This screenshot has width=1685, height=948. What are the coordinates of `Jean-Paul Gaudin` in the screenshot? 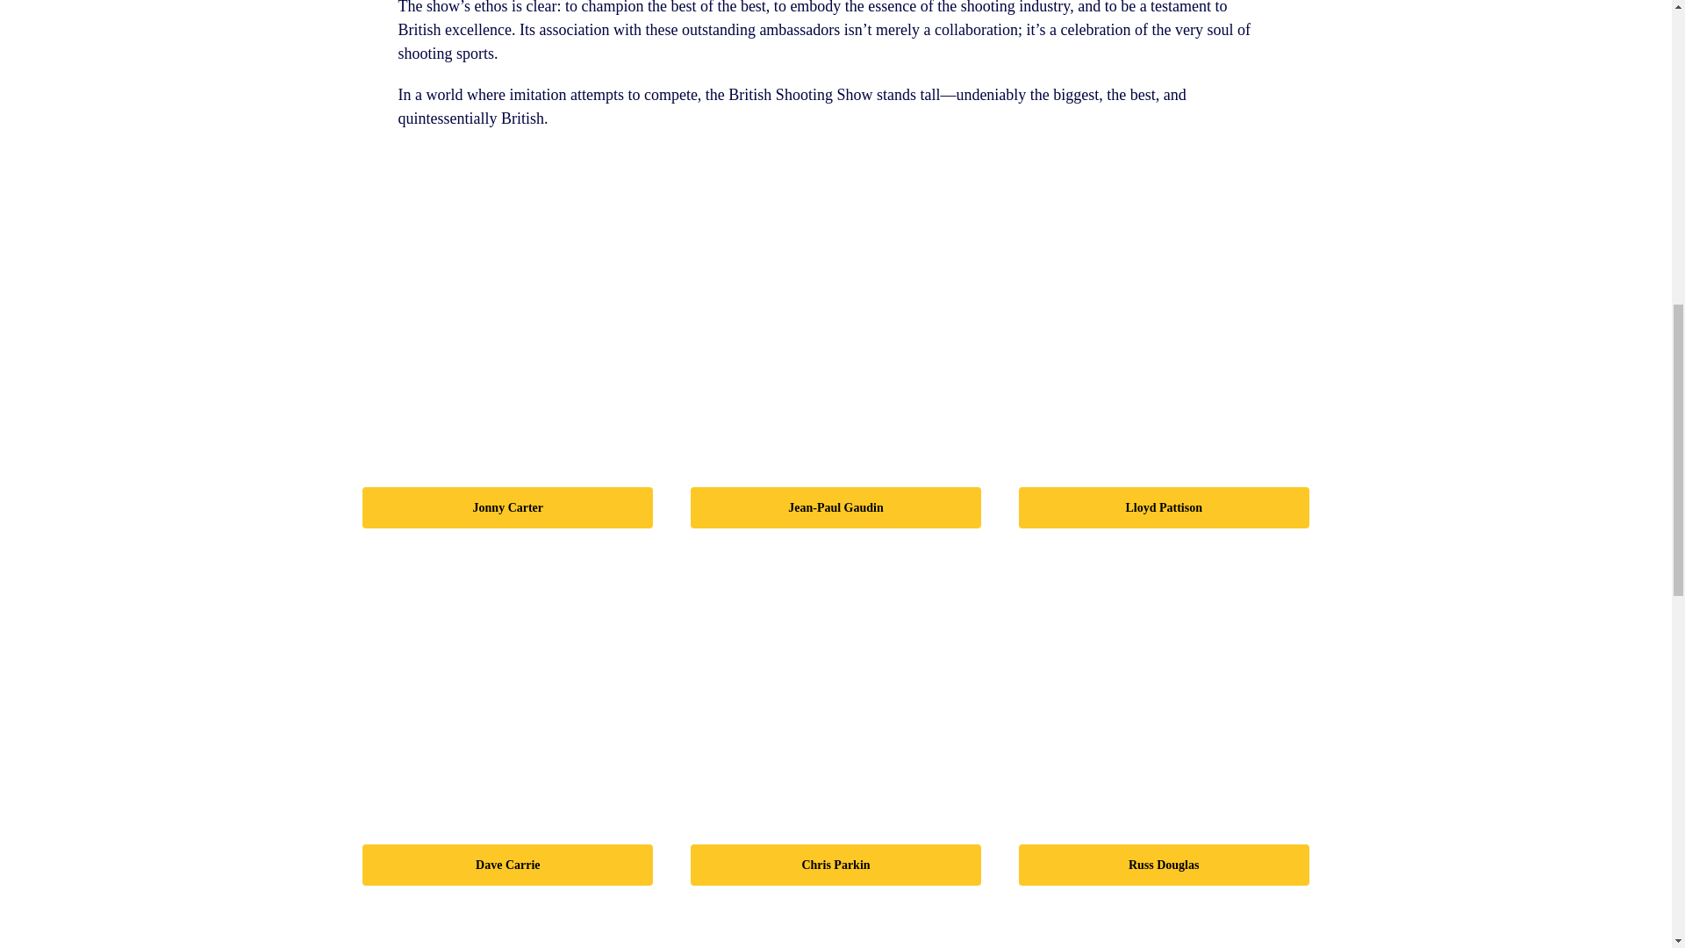 It's located at (835, 333).